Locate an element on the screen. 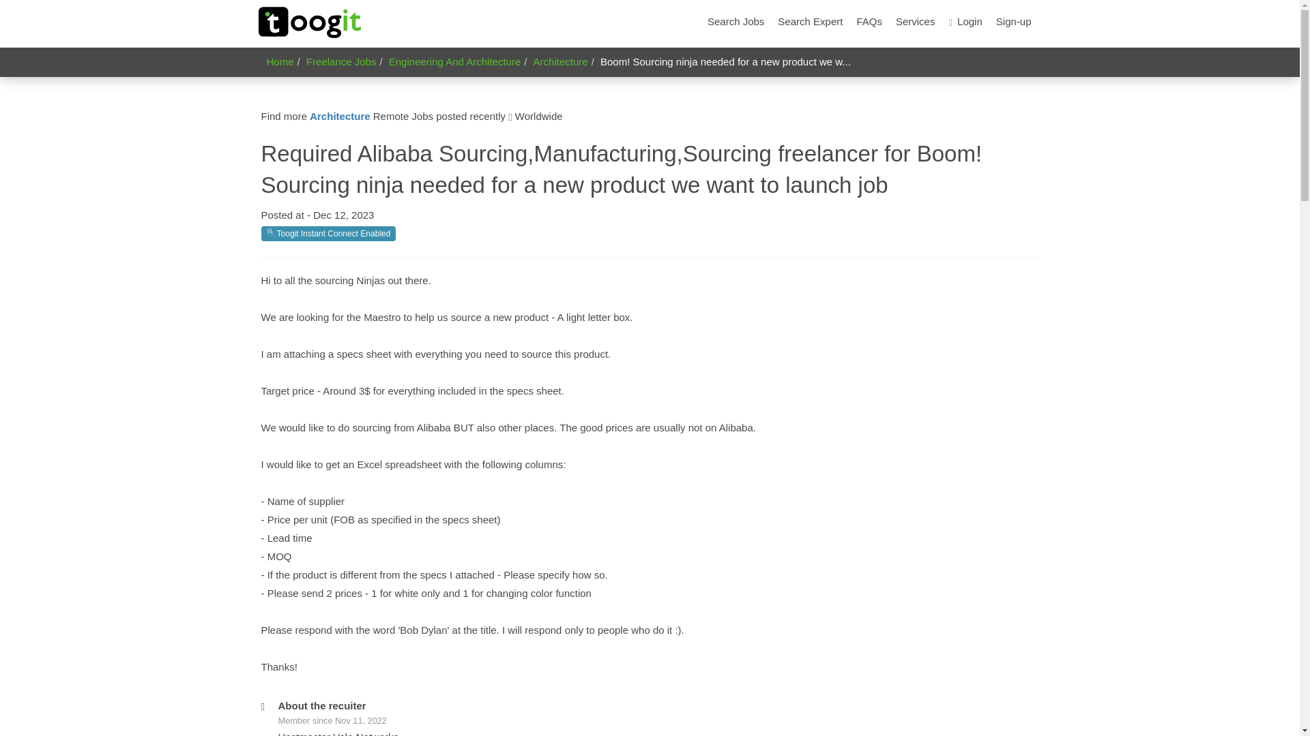 This screenshot has width=1310, height=736. Search Jobs is located at coordinates (736, 22).